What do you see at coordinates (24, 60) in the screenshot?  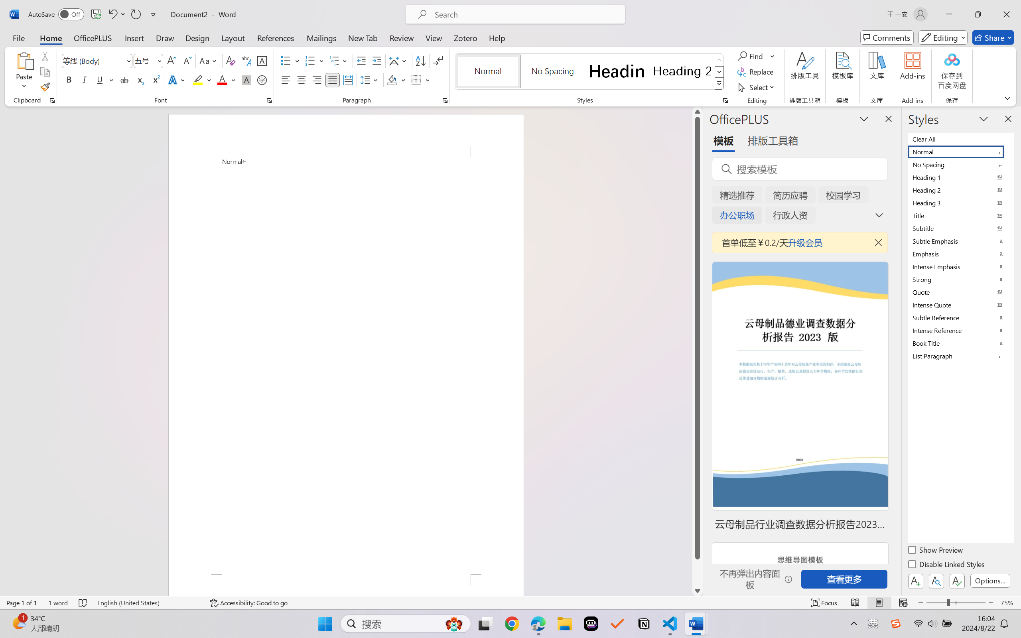 I see `Paste` at bounding box center [24, 60].